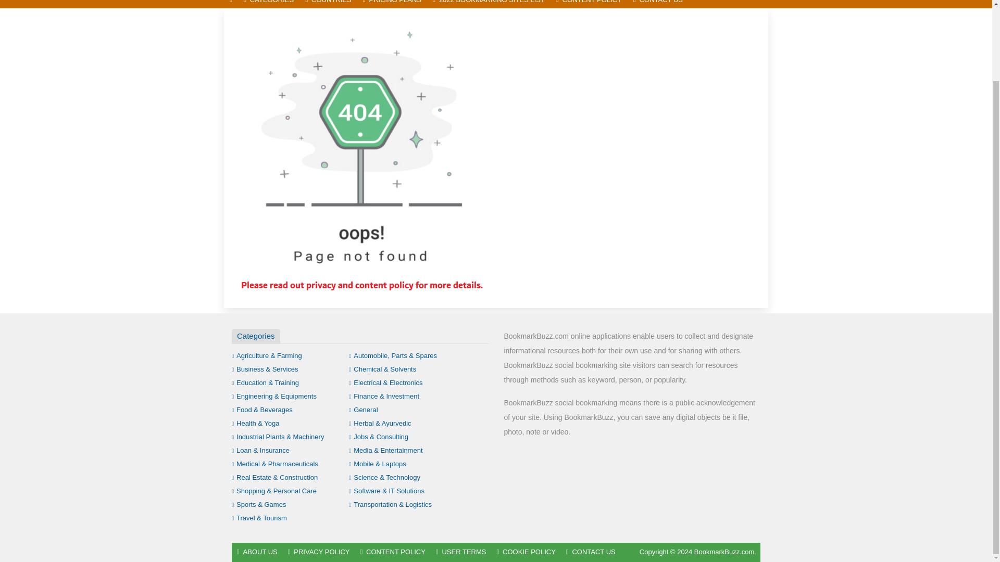  Describe the element at coordinates (231, 4) in the screenshot. I see `HOME` at that location.